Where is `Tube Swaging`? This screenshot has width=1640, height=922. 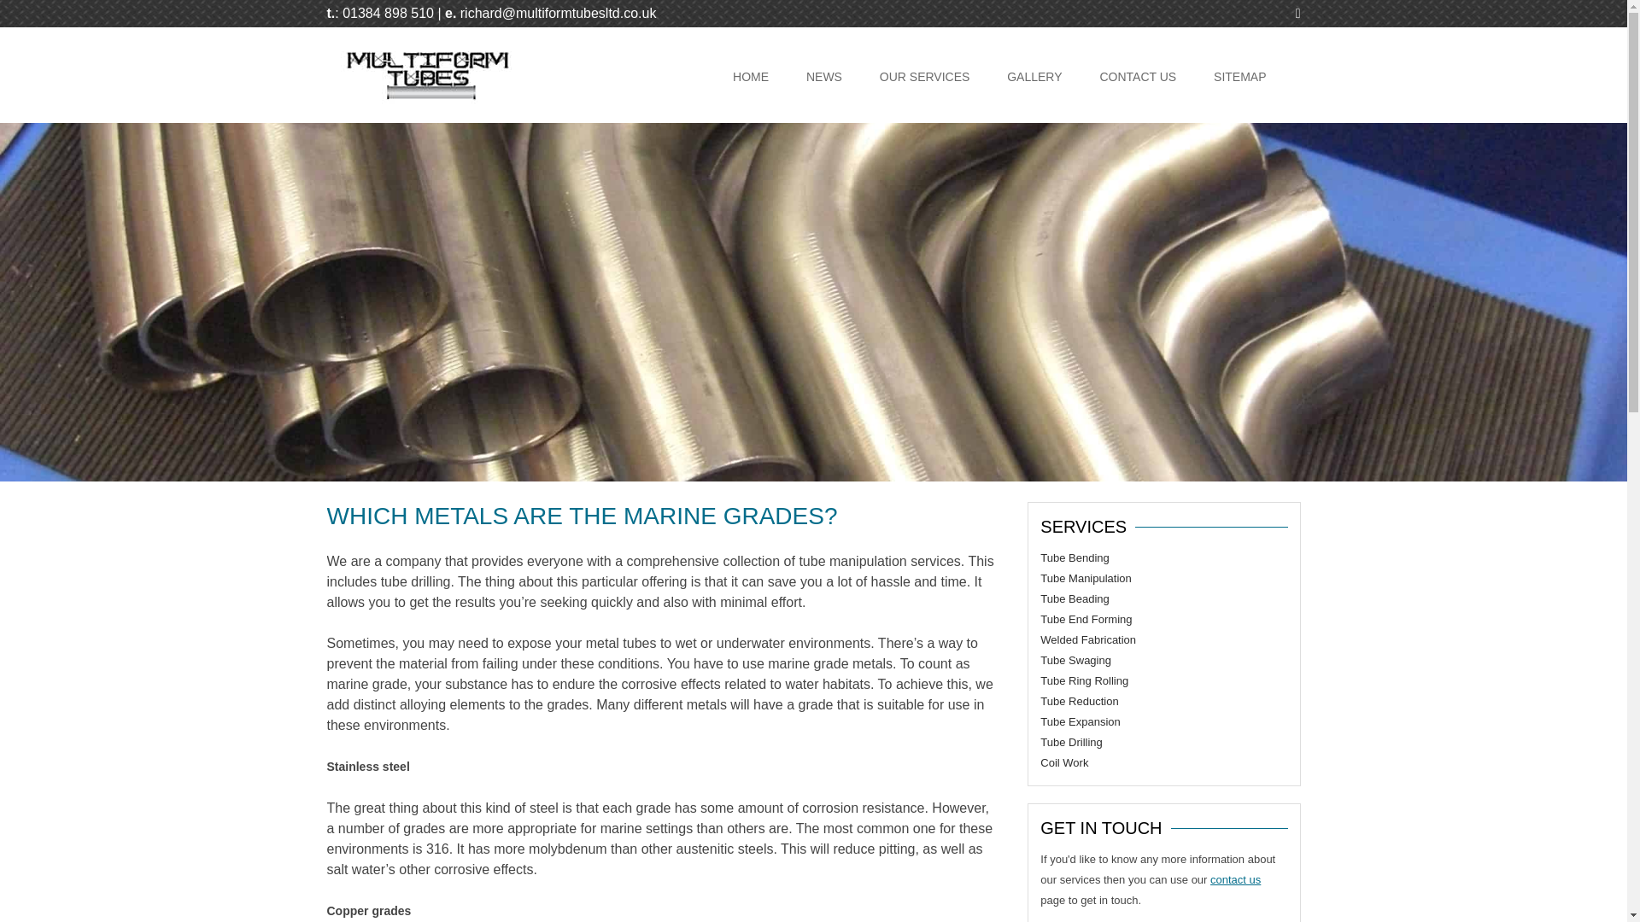
Tube Swaging is located at coordinates (1075, 659).